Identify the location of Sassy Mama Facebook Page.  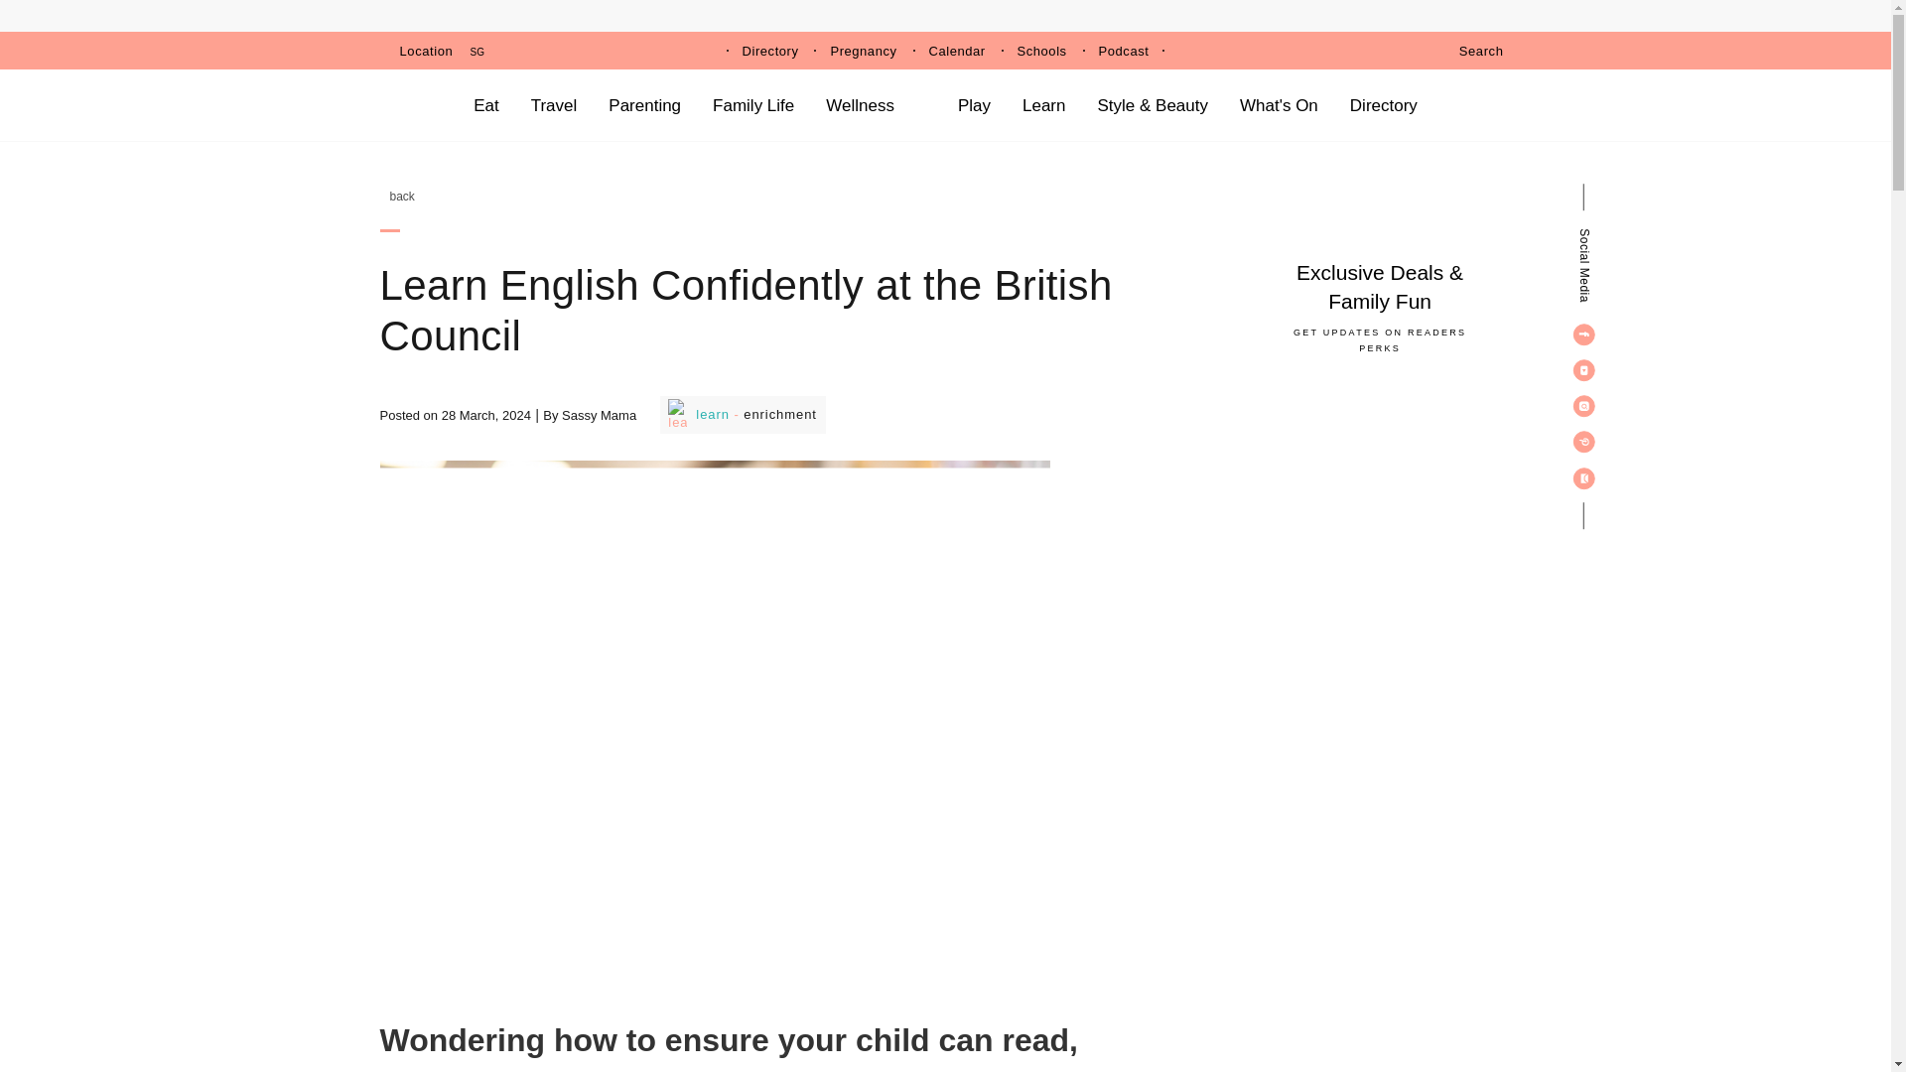
(1583, 334).